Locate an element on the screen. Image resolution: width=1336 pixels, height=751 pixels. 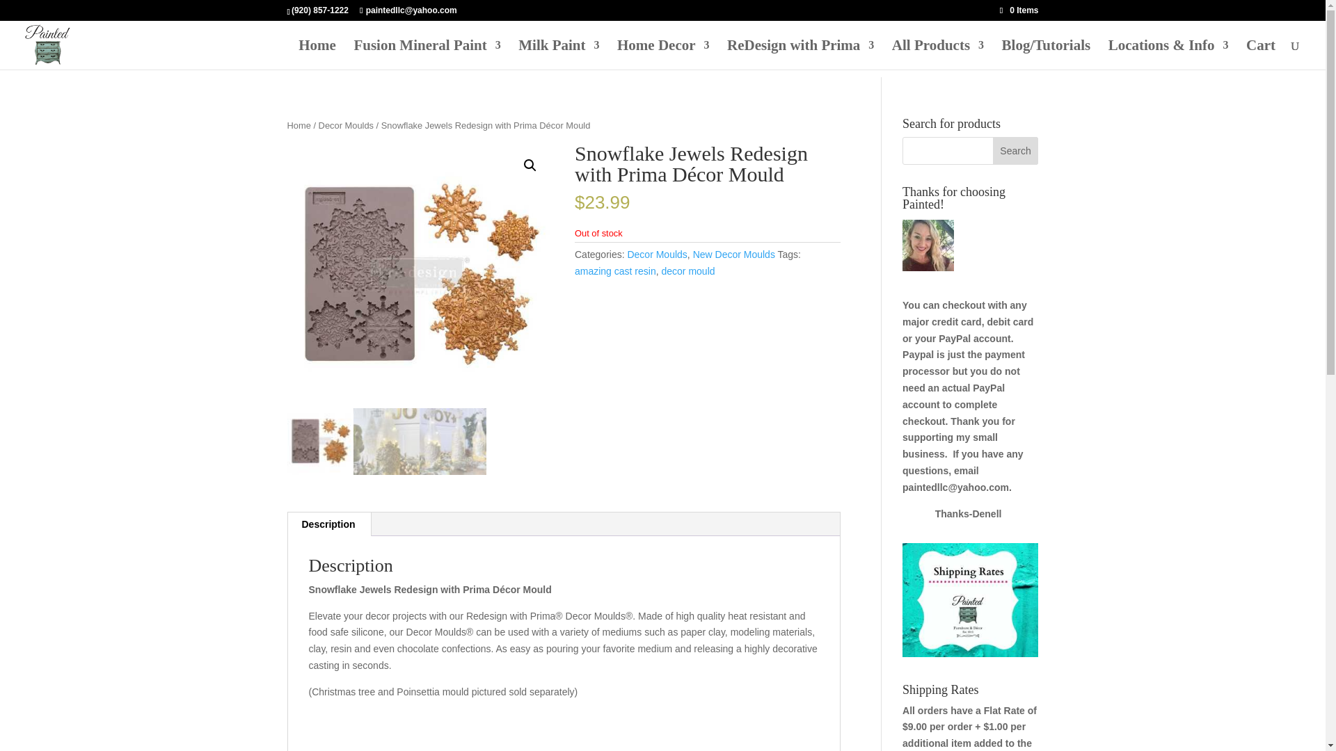
ReDesign with Prima is located at coordinates (800, 55).